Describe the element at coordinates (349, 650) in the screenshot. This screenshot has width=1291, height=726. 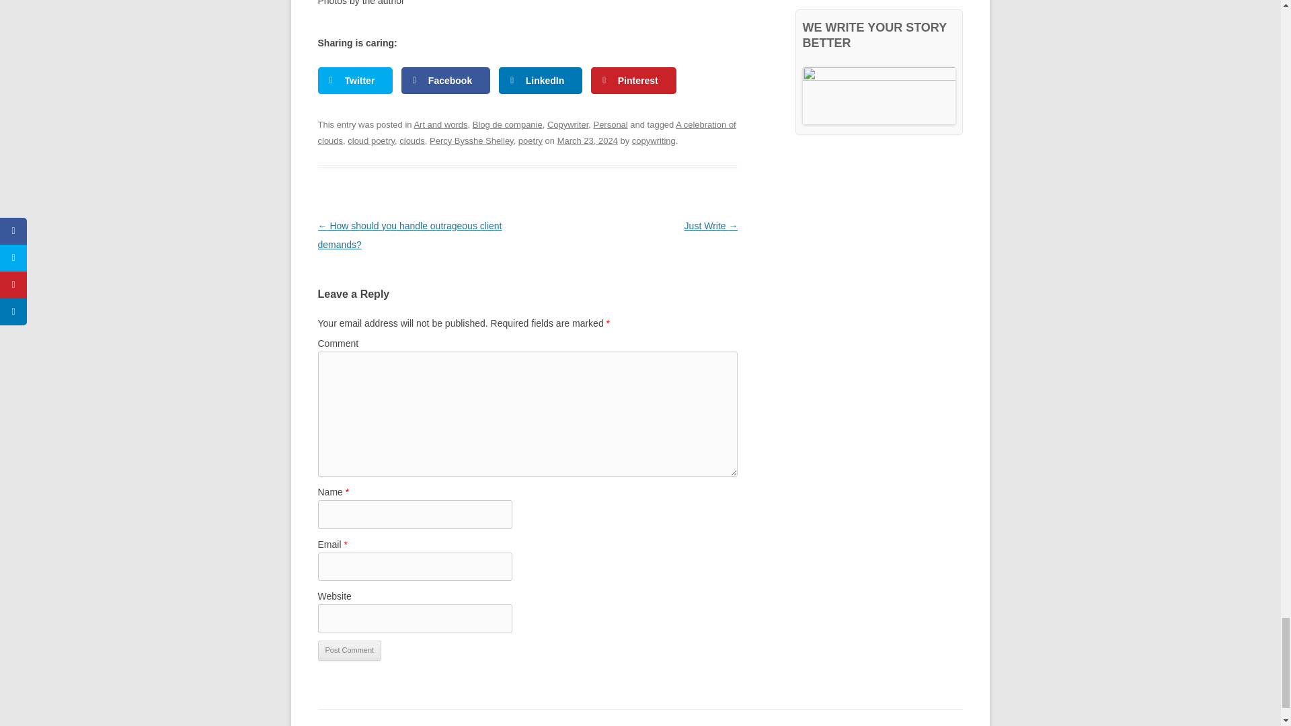
I see `Post Comment` at that location.